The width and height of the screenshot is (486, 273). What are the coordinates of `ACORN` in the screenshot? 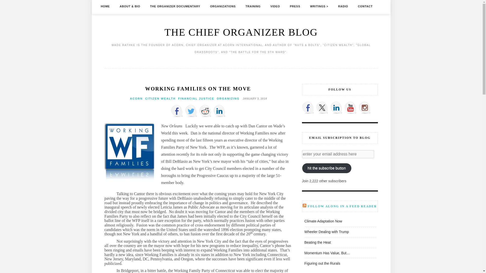 It's located at (136, 99).